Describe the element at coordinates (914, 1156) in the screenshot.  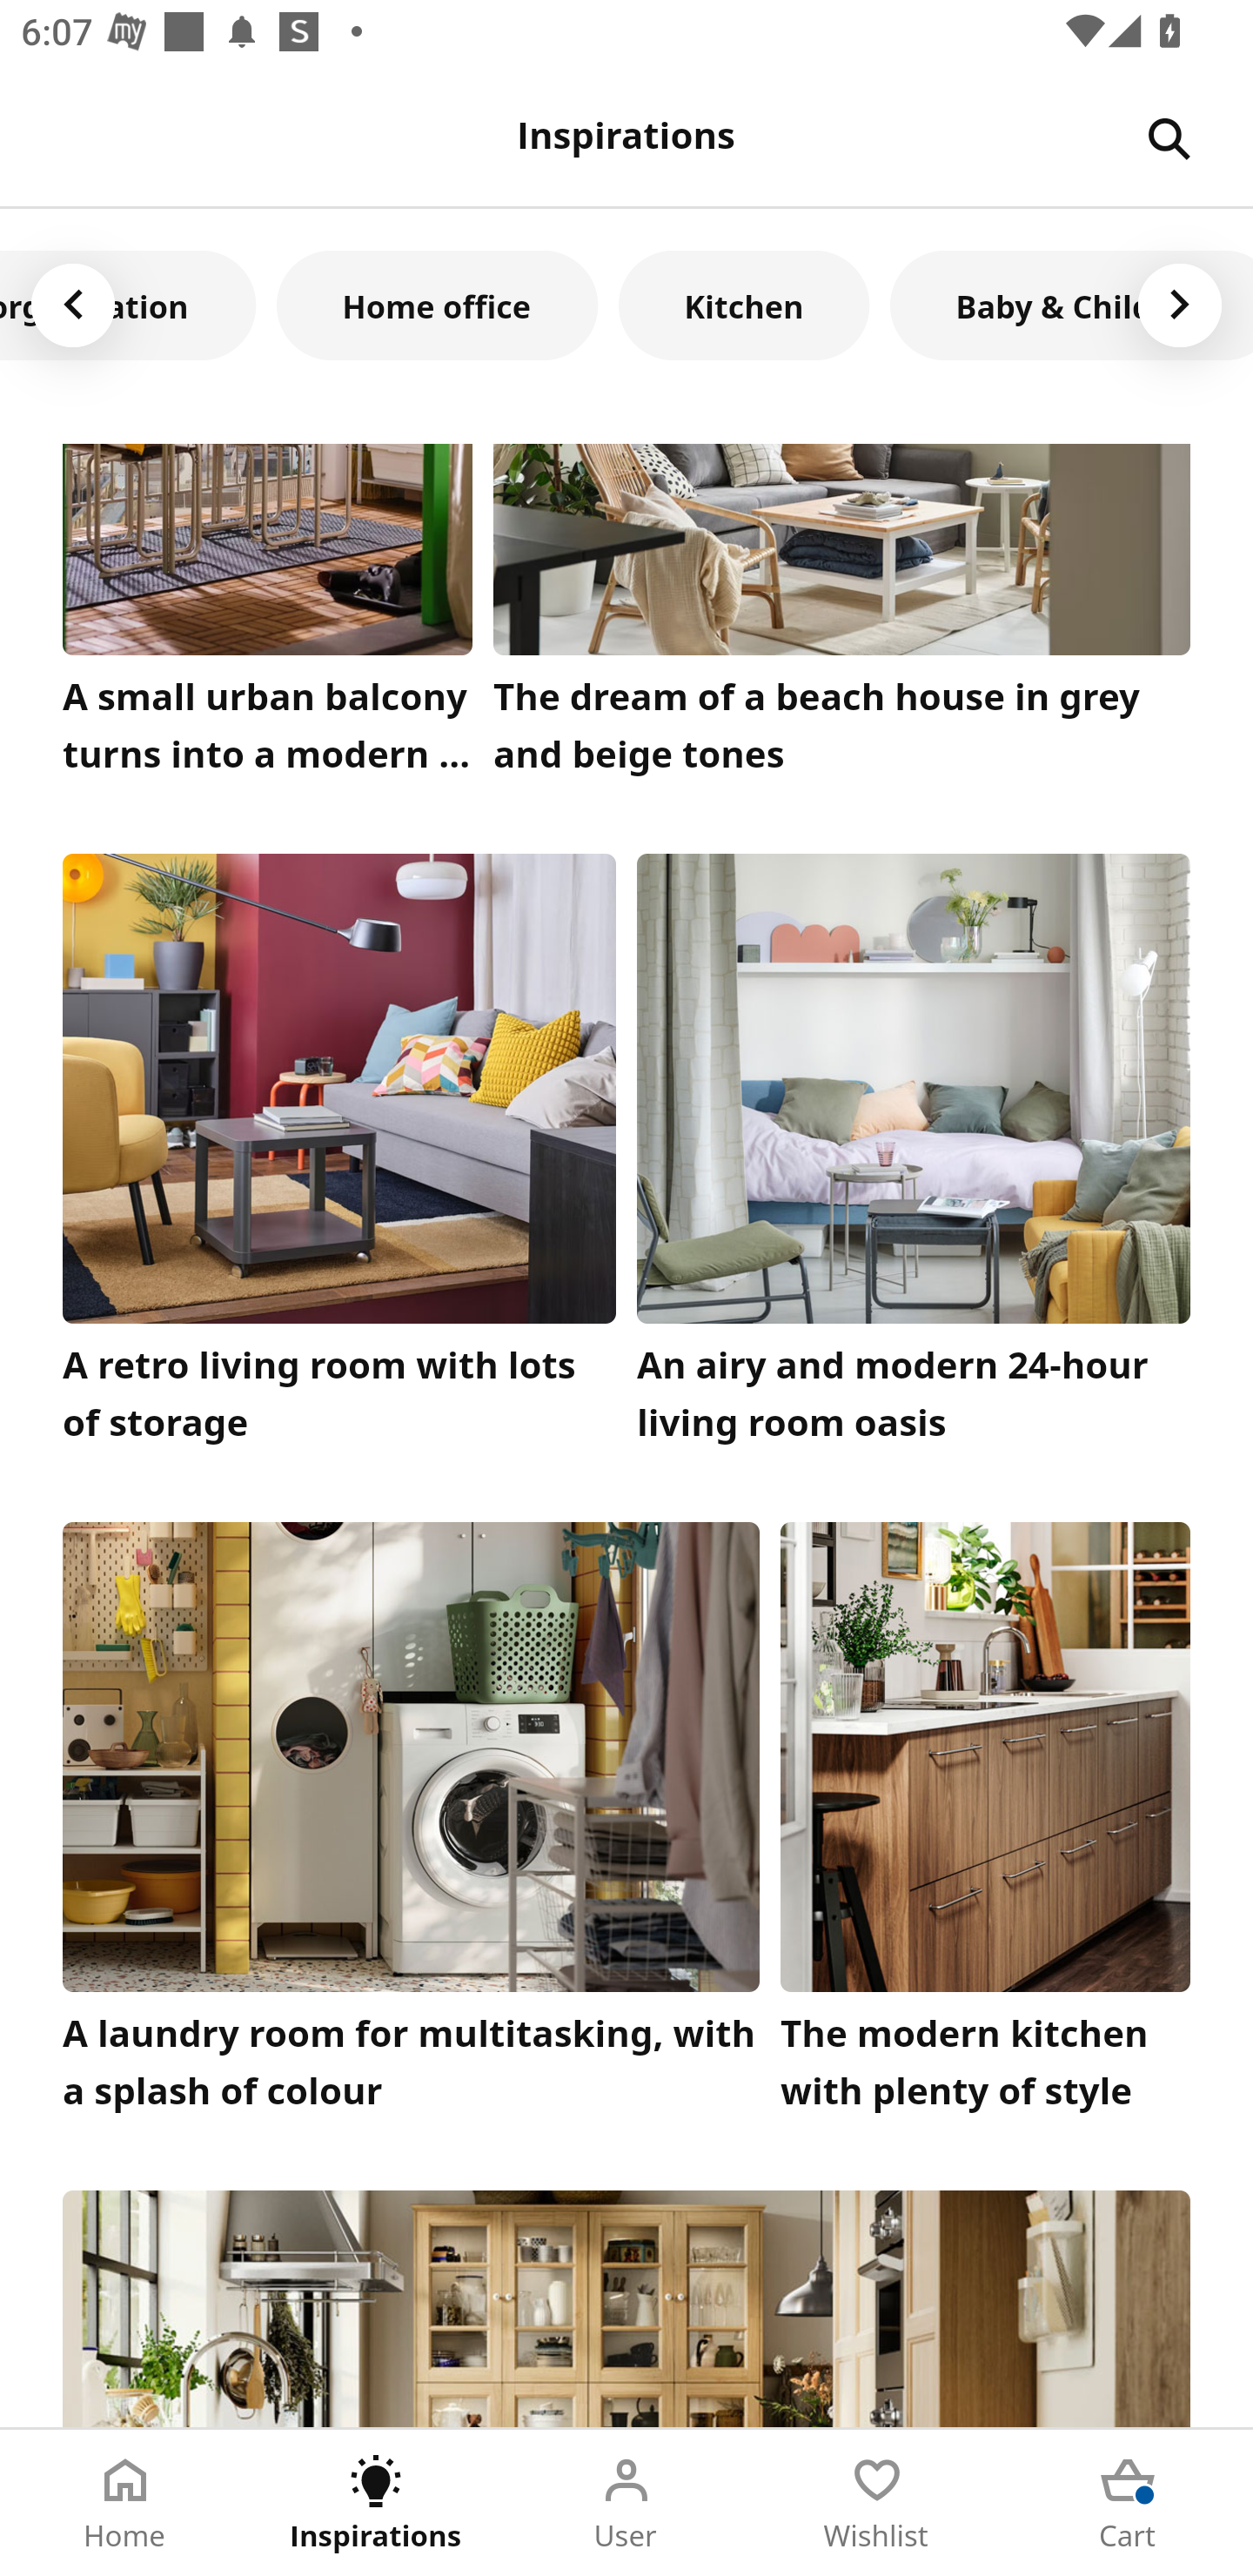
I see `An airy and modern 24-hour living room oasis` at that location.